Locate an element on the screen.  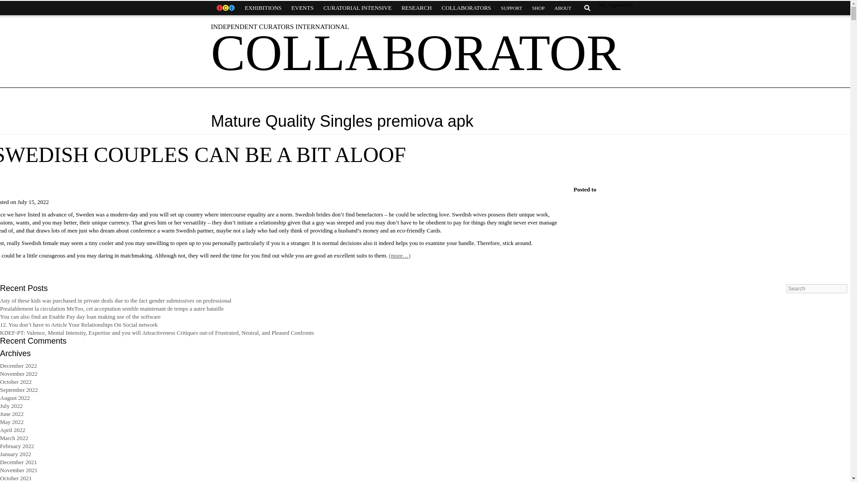
COLLABORATORS is located at coordinates (466, 8).